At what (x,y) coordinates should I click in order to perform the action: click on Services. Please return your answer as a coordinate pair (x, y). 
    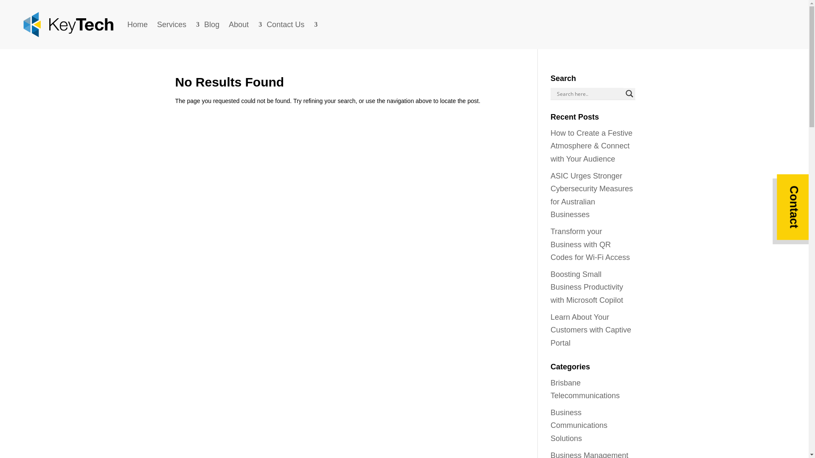
    Looking at the image, I should click on (176, 25).